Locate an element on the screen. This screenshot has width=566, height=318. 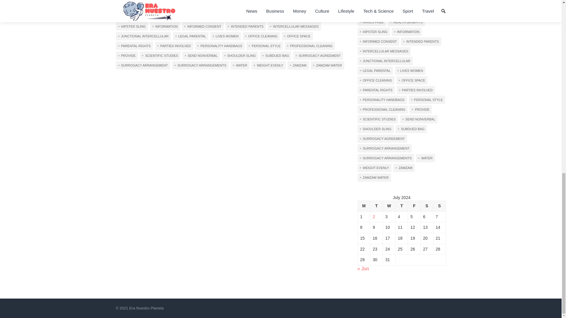
Wednesday is located at coordinates (389, 206).